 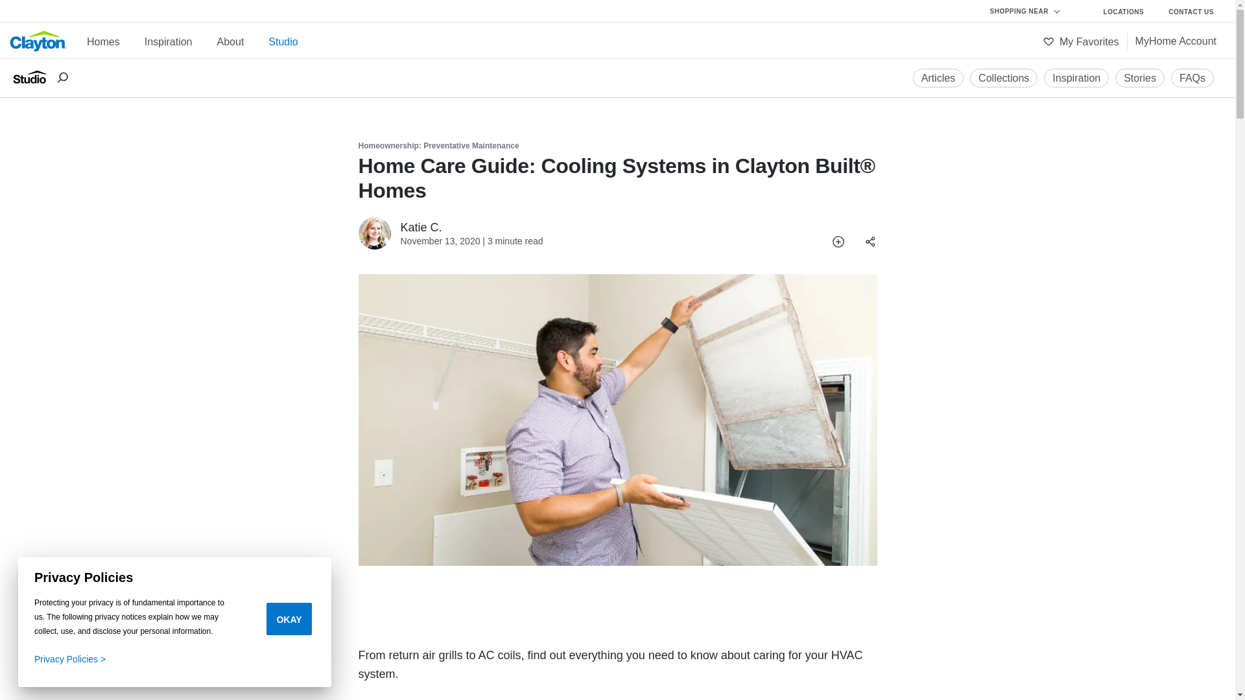 What do you see at coordinates (283, 41) in the screenshot?
I see `Studio` at bounding box center [283, 41].